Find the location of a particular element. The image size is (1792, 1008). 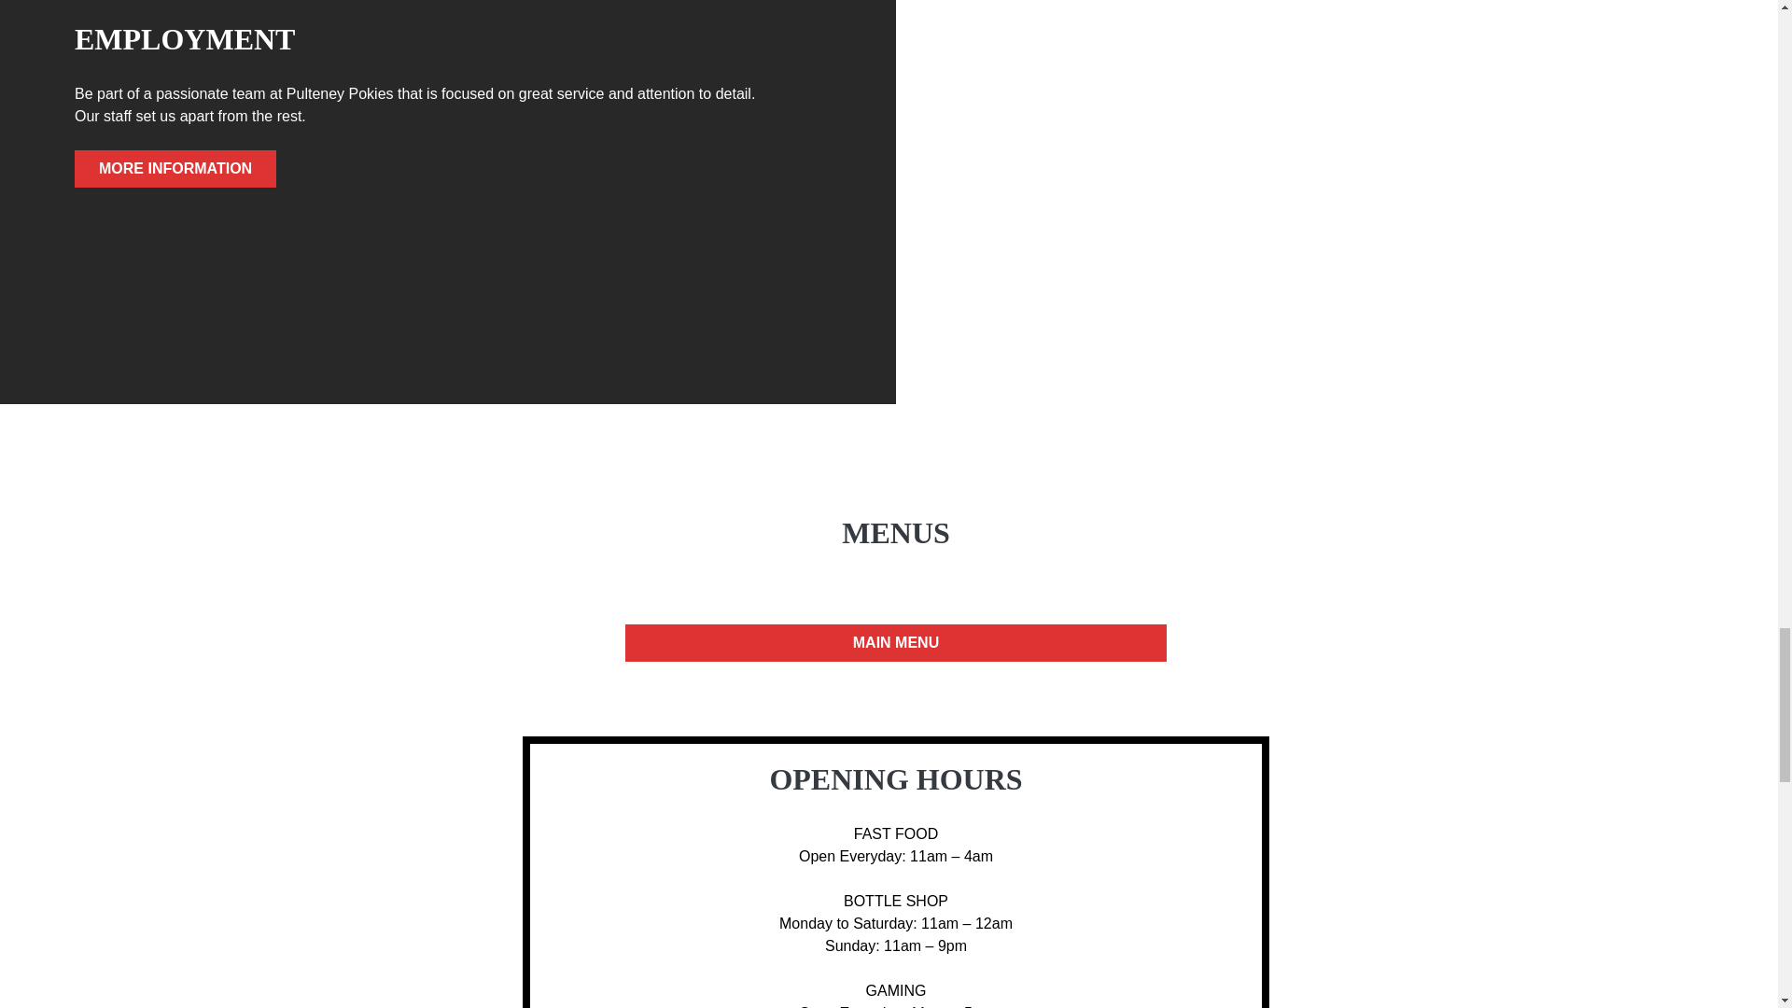

MORE INFORMATION is located at coordinates (175, 168).